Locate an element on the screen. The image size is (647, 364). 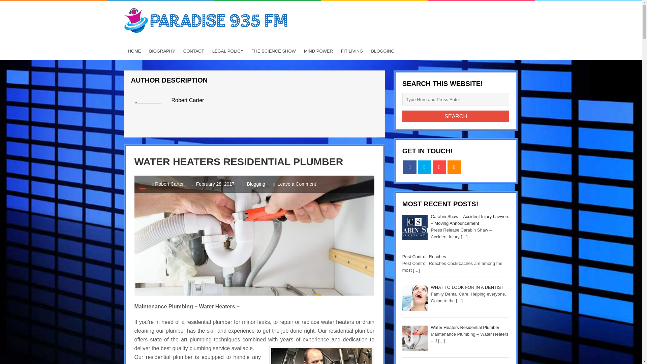
LEGAL POLICY is located at coordinates (228, 51).